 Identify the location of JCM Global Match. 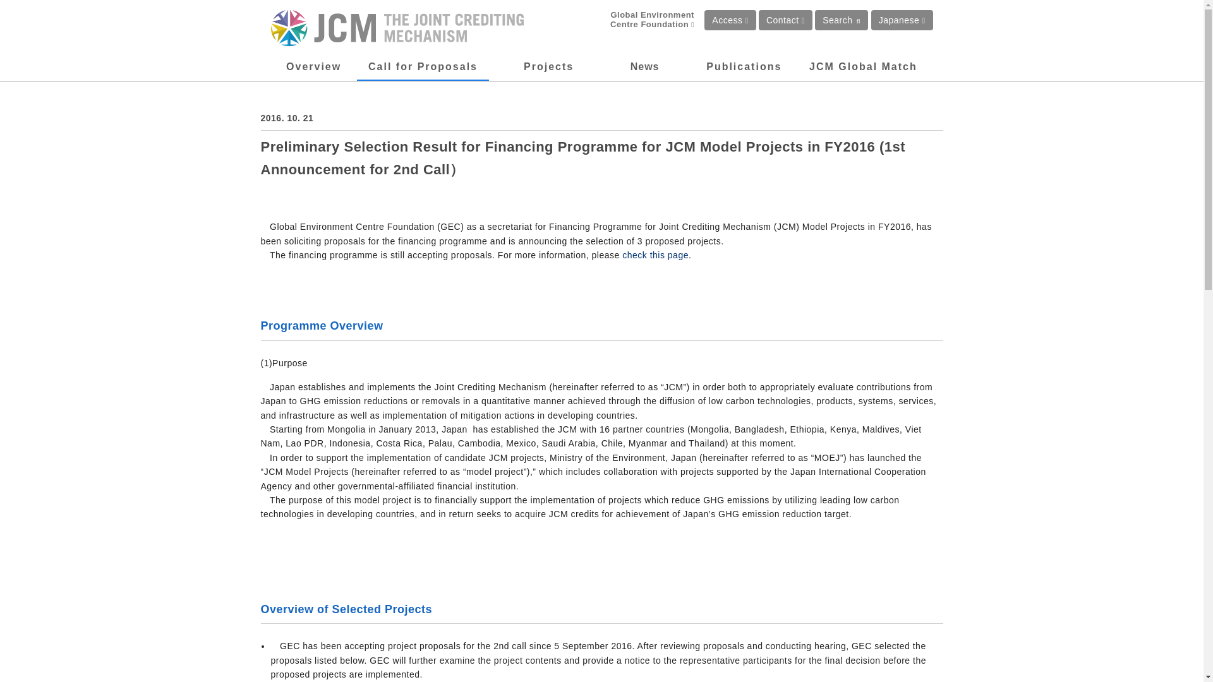
(863, 66).